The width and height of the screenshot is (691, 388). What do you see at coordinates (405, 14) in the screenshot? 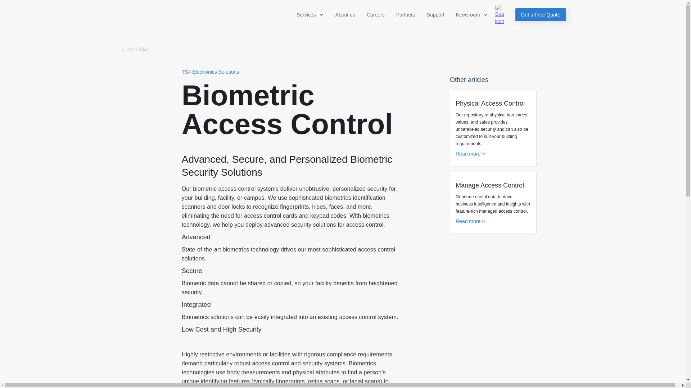
I see `Partners` at bounding box center [405, 14].